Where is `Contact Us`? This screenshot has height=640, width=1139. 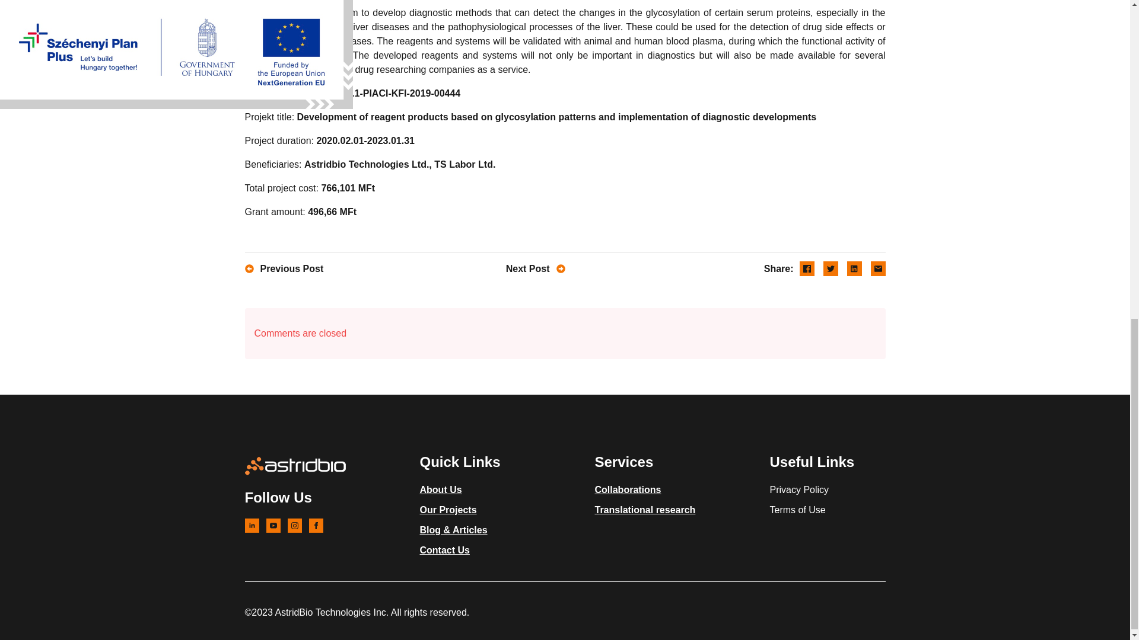
Contact Us is located at coordinates (445, 550).